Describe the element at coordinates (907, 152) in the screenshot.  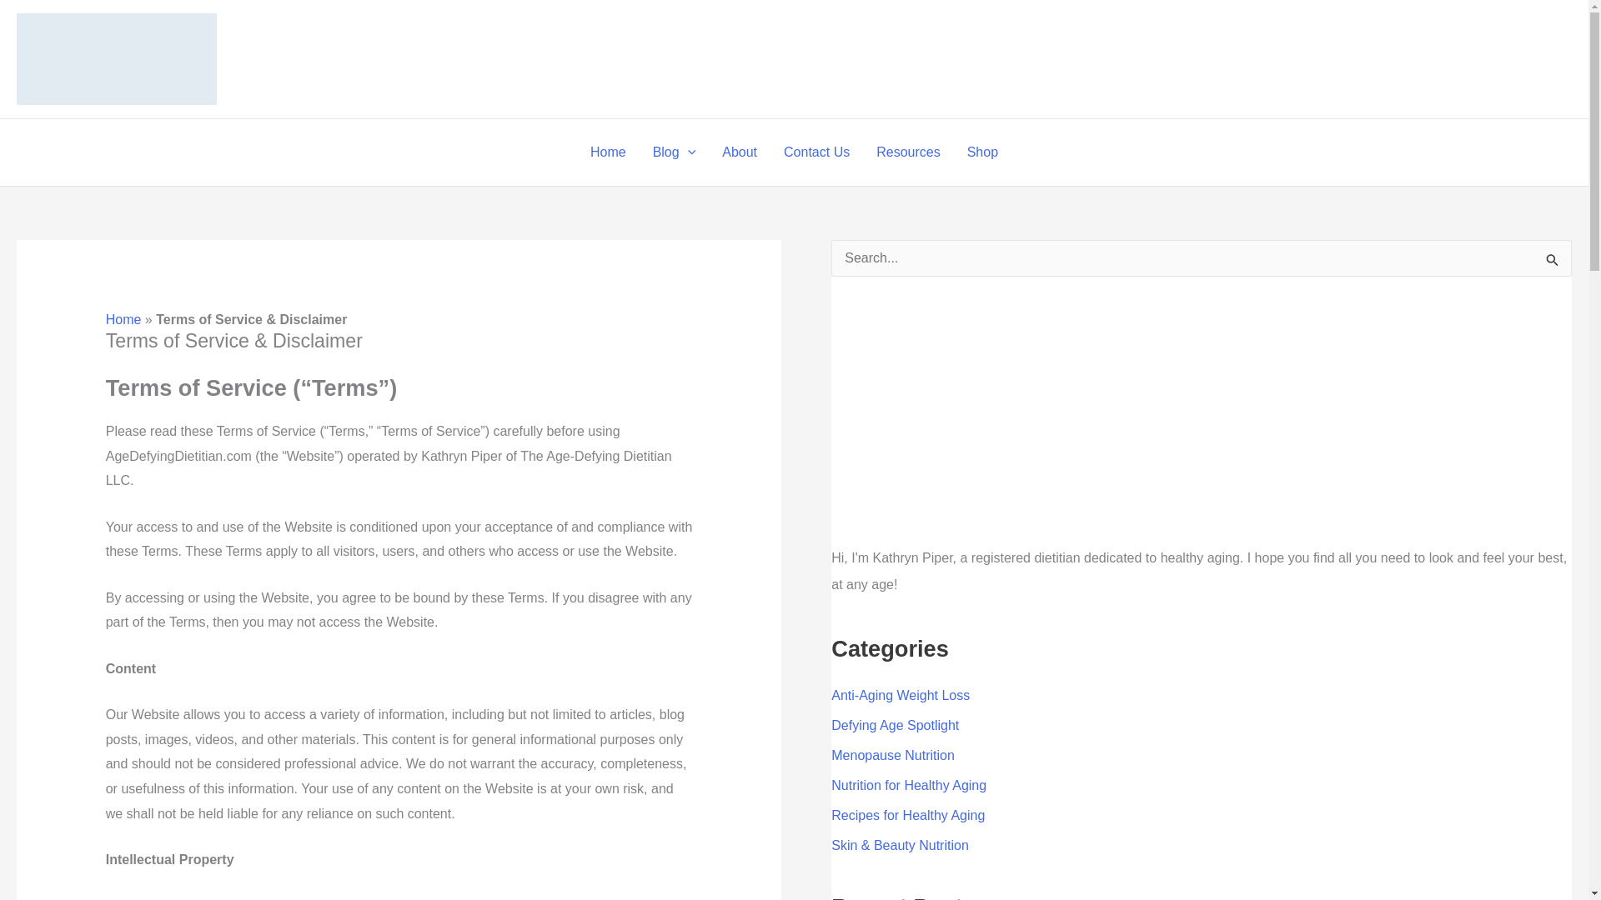
I see `Resources` at that location.